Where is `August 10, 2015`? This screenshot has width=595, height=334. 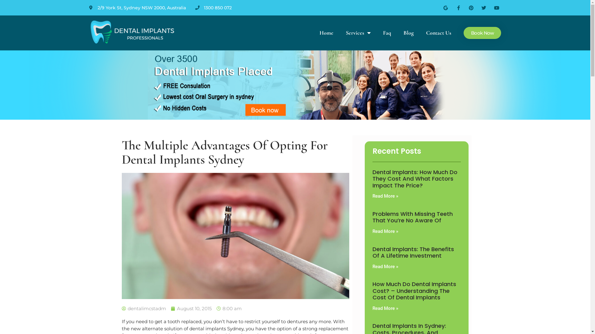 August 10, 2015 is located at coordinates (192, 309).